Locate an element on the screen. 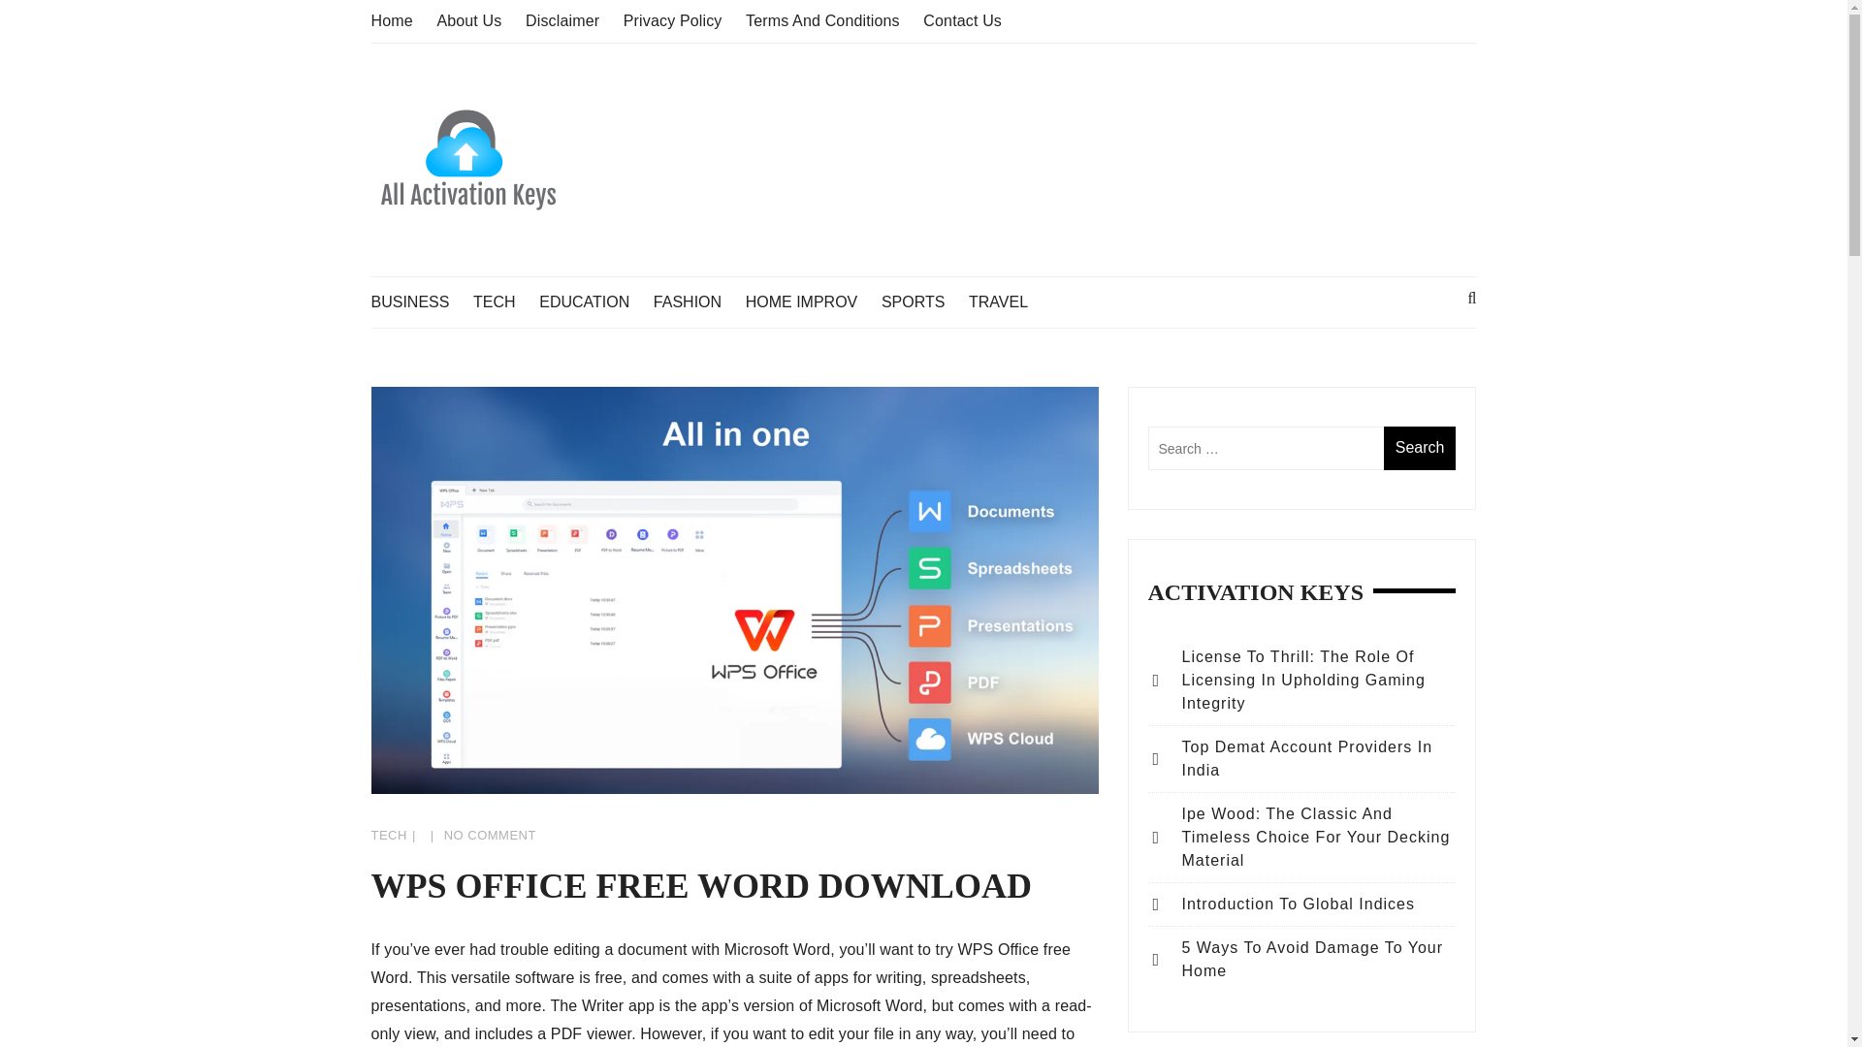 This screenshot has width=1862, height=1047. TRAVEL is located at coordinates (1007, 302).